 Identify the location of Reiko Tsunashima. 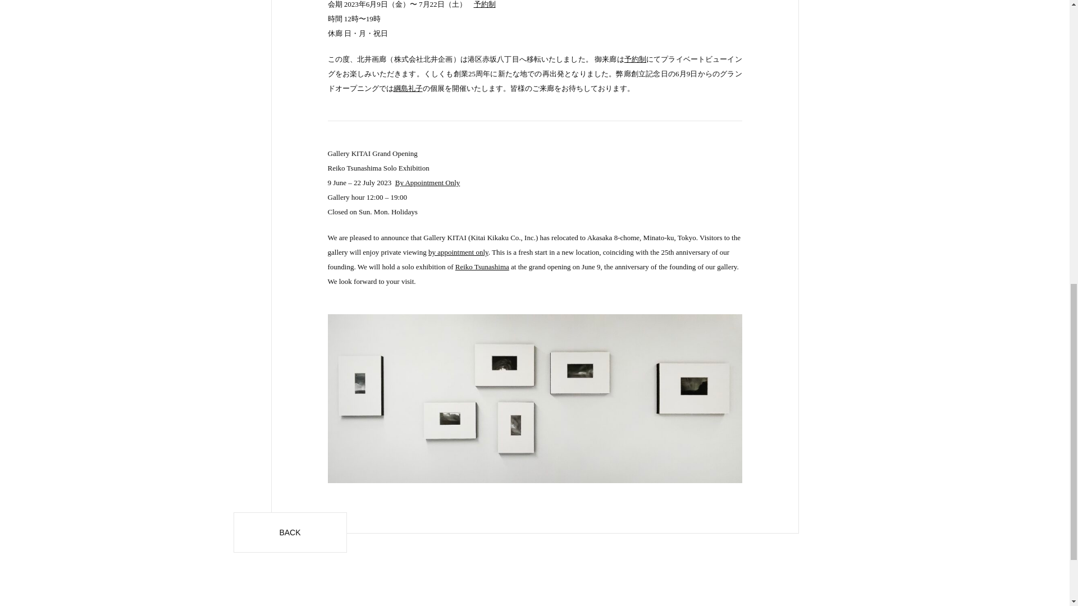
(482, 266).